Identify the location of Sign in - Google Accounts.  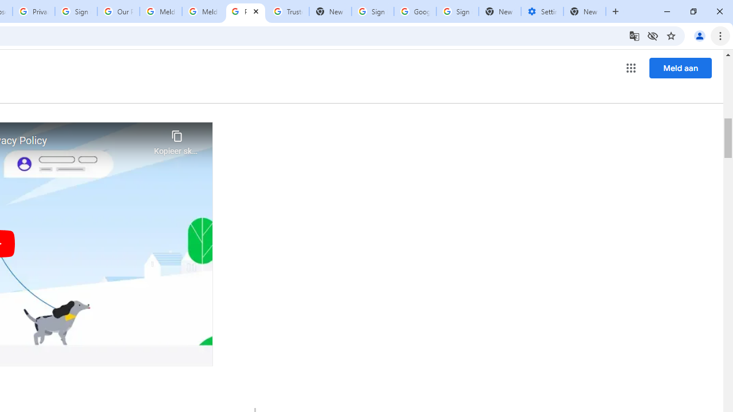
(76, 11).